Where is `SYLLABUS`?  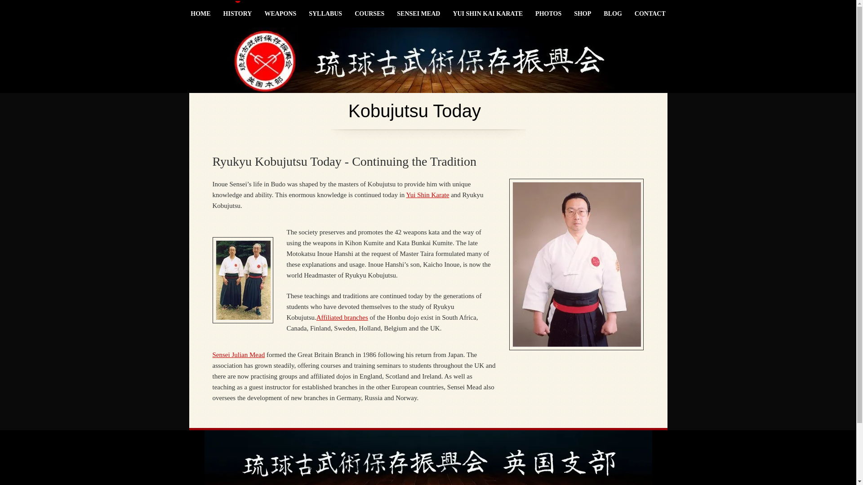
SYLLABUS is located at coordinates (325, 13).